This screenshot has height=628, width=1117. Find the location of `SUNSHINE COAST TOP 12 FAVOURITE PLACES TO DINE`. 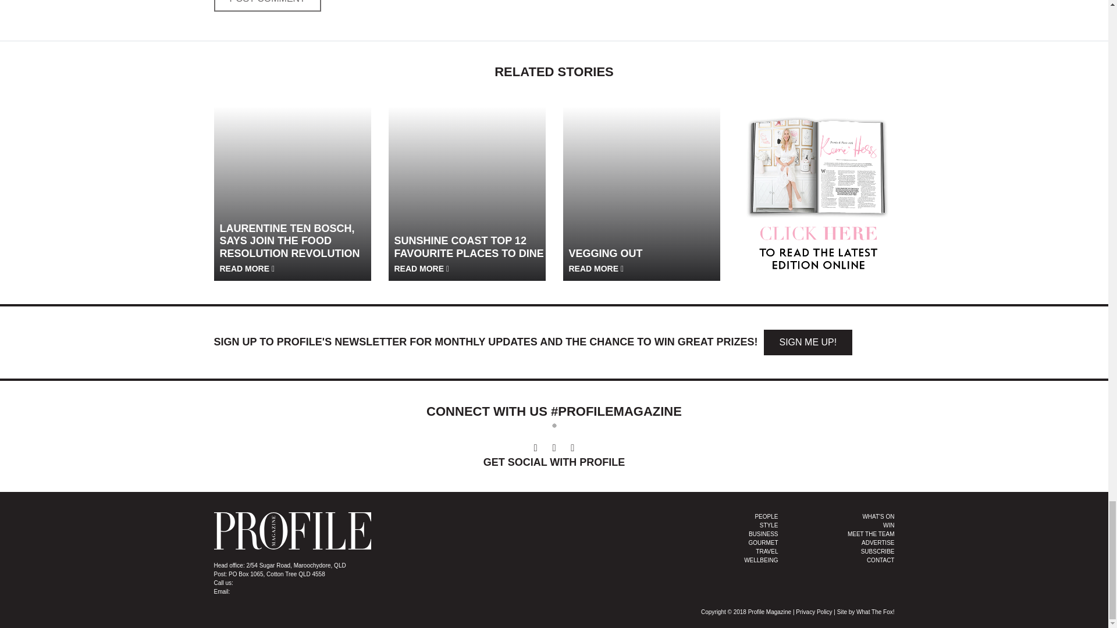

SUNSHINE COAST TOP 12 FAVOURITE PLACES TO DINE is located at coordinates (471, 254).